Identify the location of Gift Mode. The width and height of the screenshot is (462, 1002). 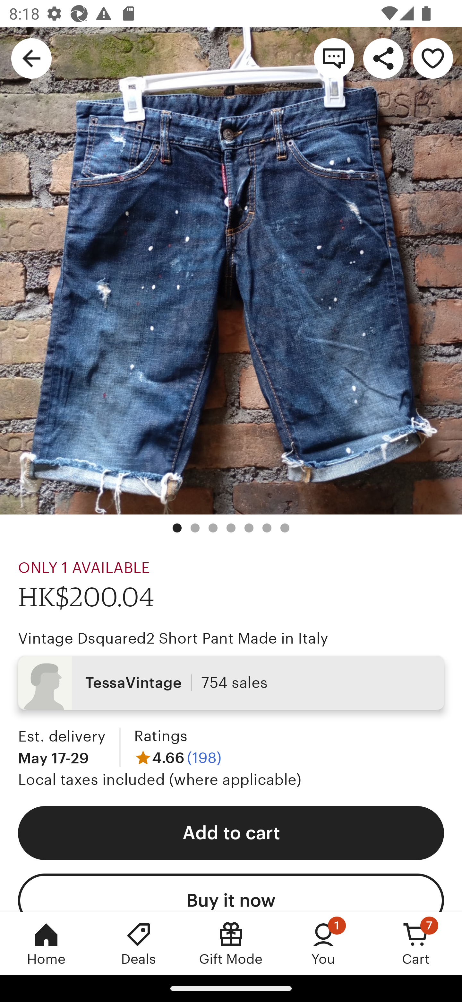
(231, 943).